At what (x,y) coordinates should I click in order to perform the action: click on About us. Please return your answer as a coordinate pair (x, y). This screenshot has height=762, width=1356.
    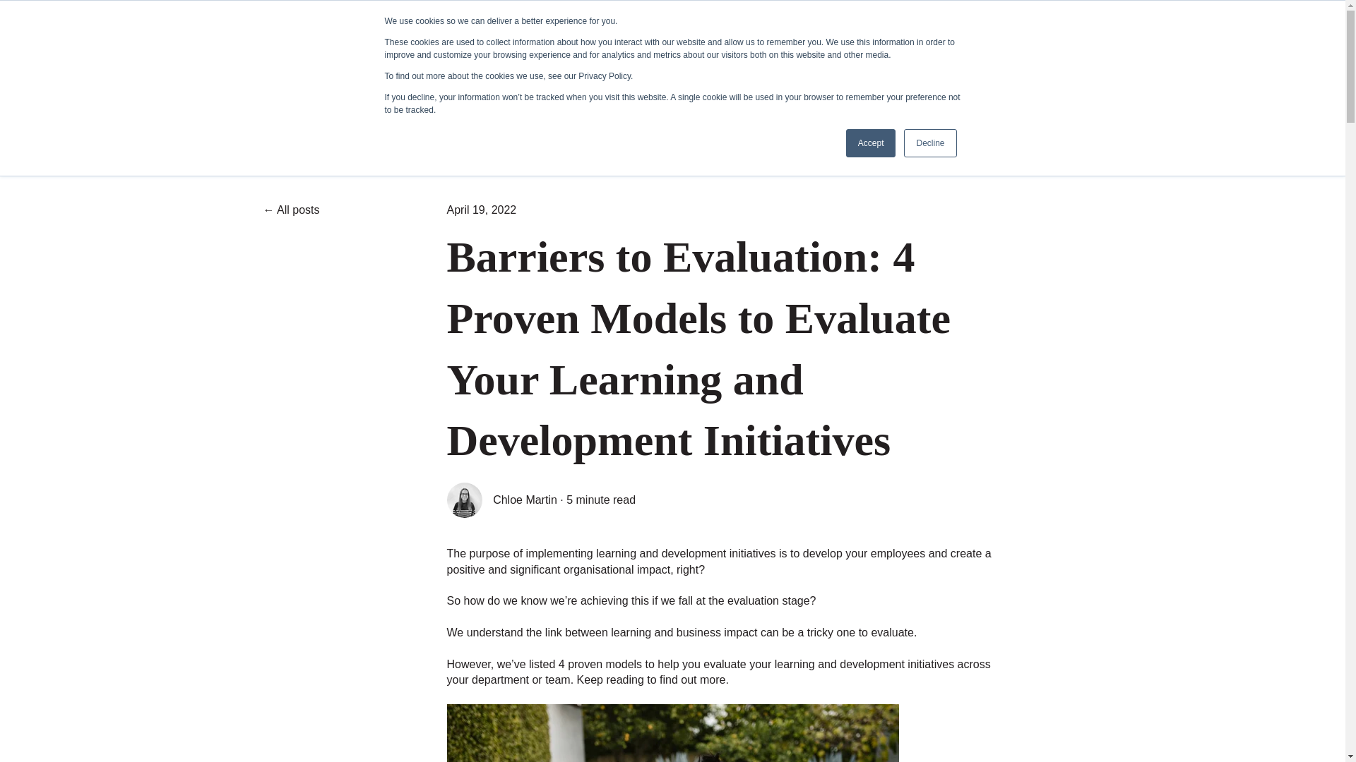
    Looking at the image, I should click on (490, 58).